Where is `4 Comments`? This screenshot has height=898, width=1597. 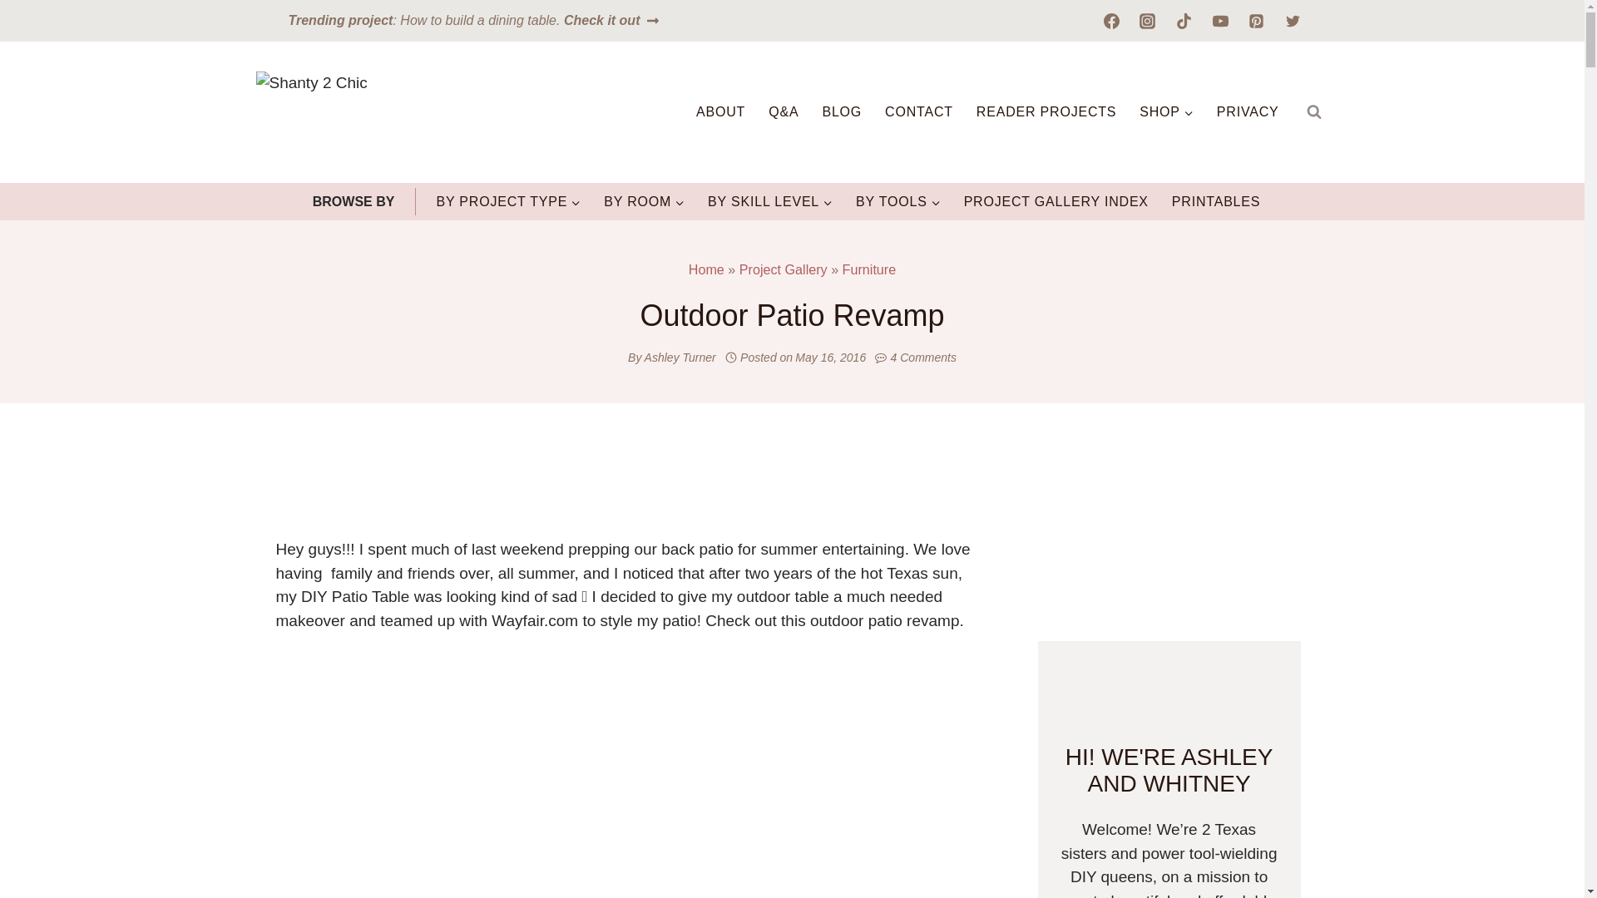
4 Comments is located at coordinates (923, 358).